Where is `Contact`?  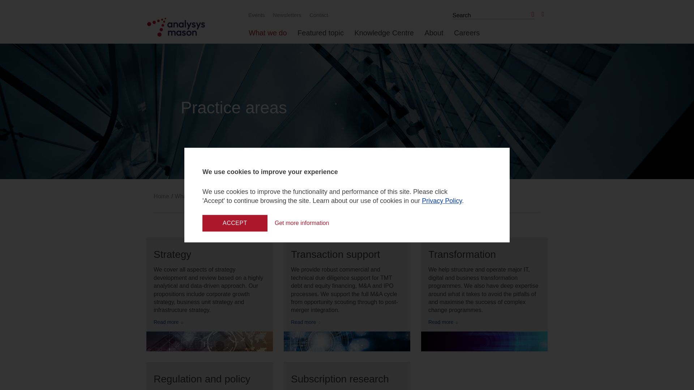
Contact is located at coordinates (317, 15).